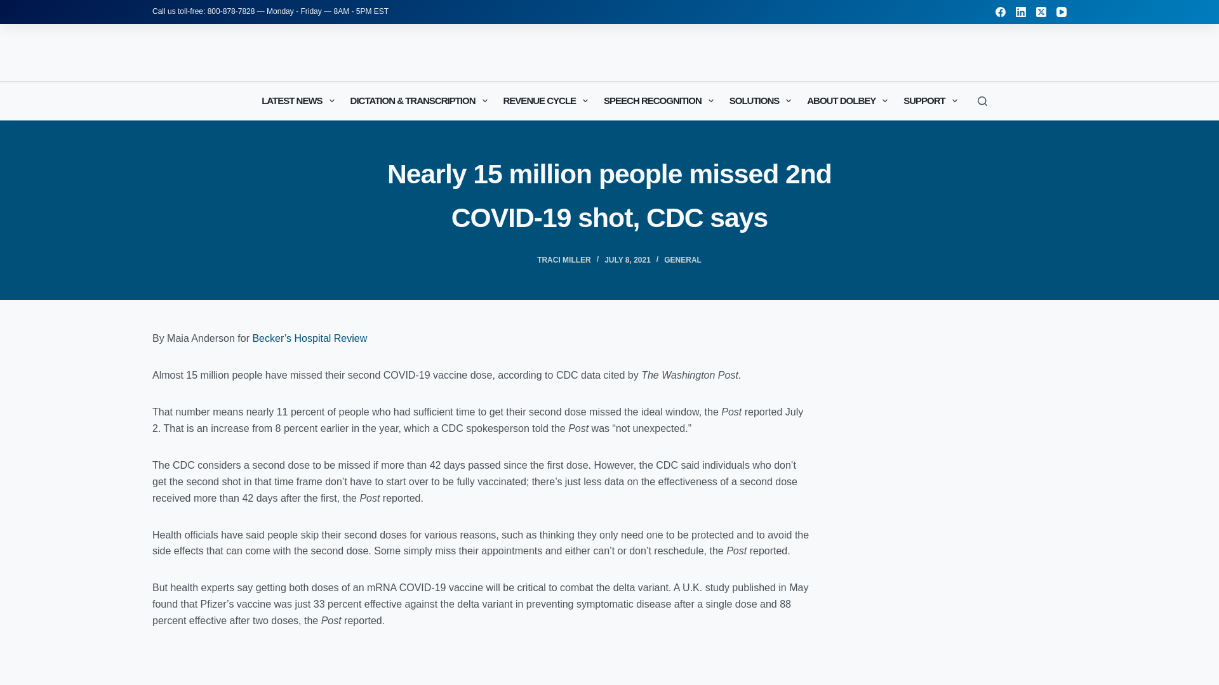 This screenshot has height=685, width=1219. Describe the element at coordinates (13, 6) in the screenshot. I see `Skip to content` at that location.